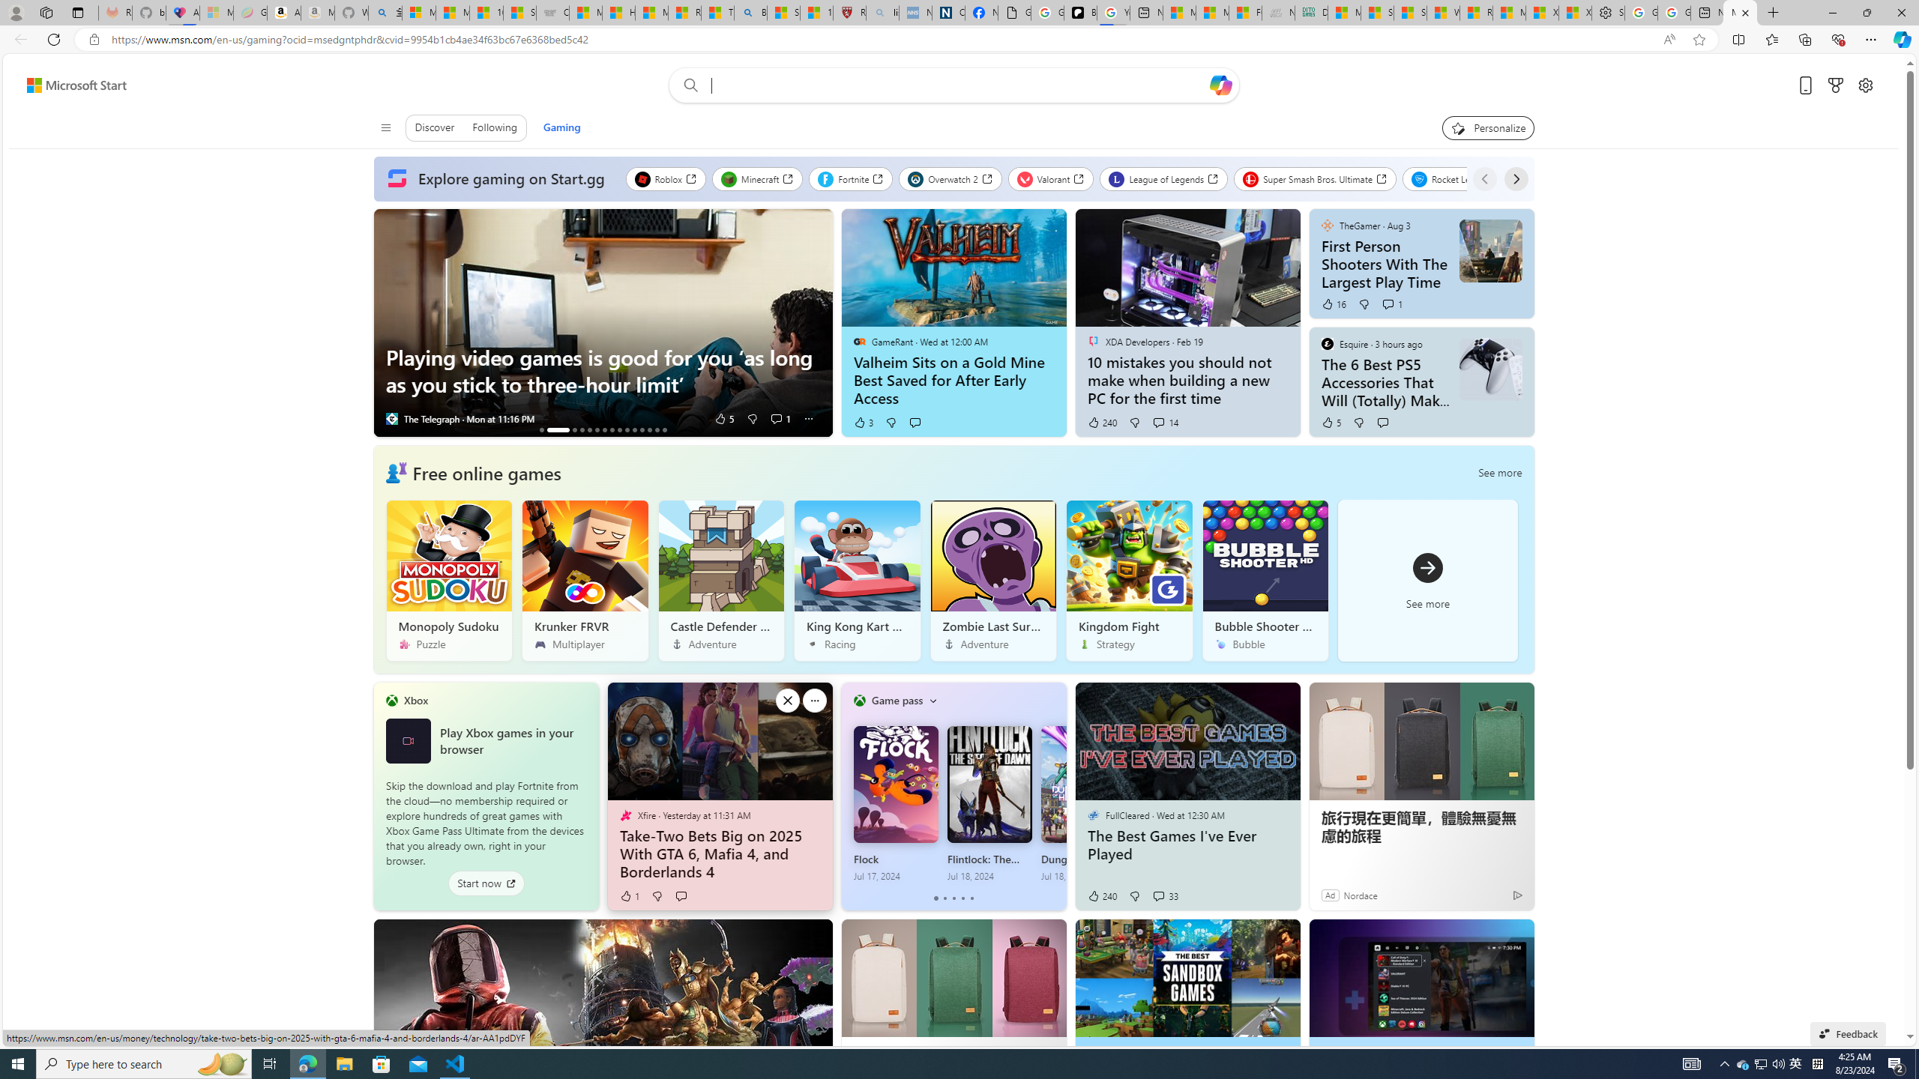 The image size is (1919, 1079). I want to click on Google Analytics Opt-out Browser Add-on Download Page, so click(1015, 13).